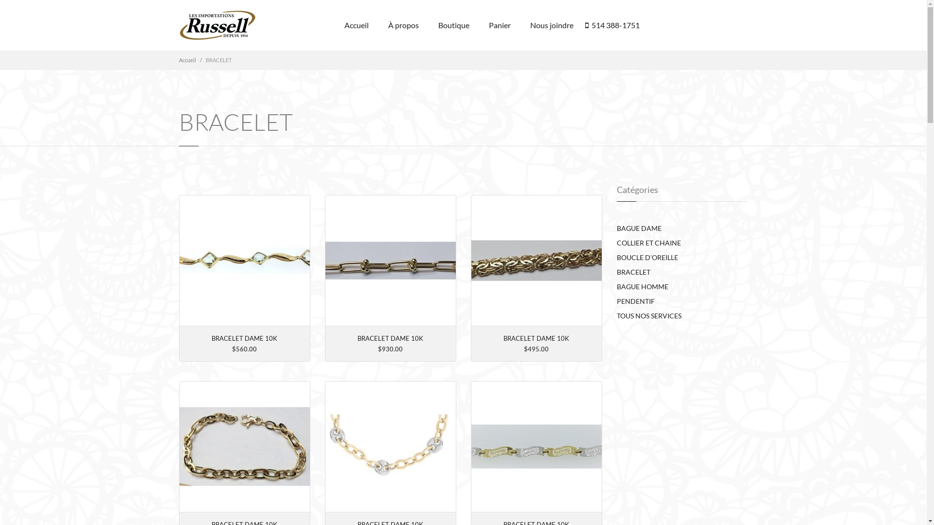 The width and height of the screenshot is (934, 525). Describe the element at coordinates (536, 338) in the screenshot. I see `BRACELET DAME 10K` at that location.